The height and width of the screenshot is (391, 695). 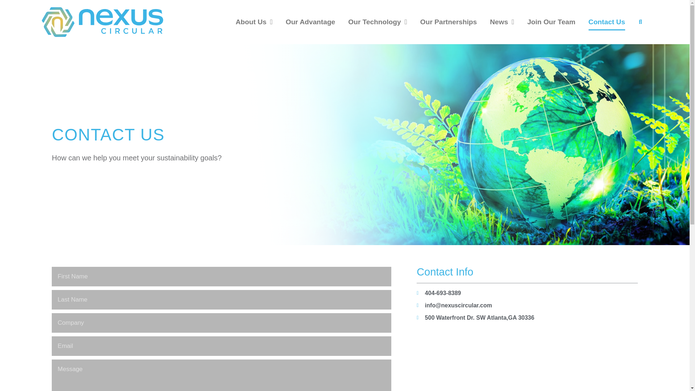 I want to click on Our Advantage, so click(x=310, y=22).